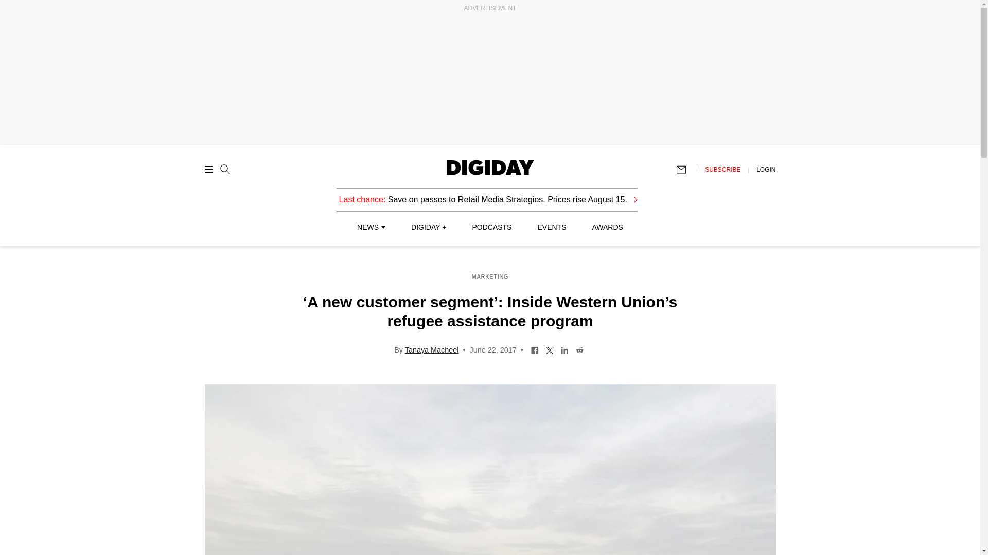 The height and width of the screenshot is (555, 988). I want to click on Share on Twitter, so click(550, 349).